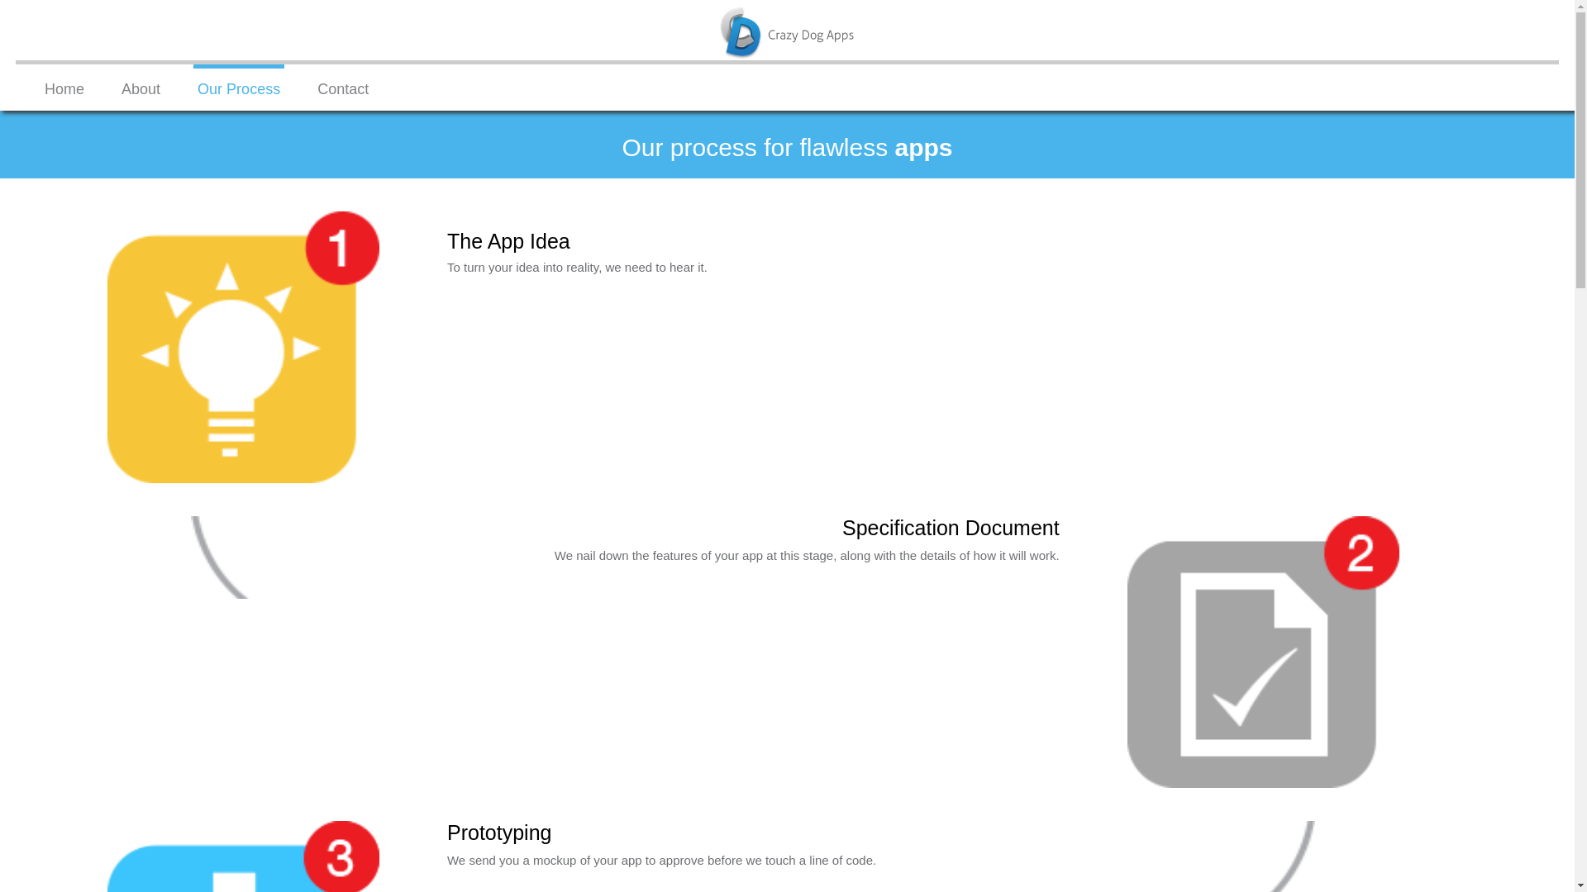  What do you see at coordinates (64, 88) in the screenshot?
I see `Home` at bounding box center [64, 88].